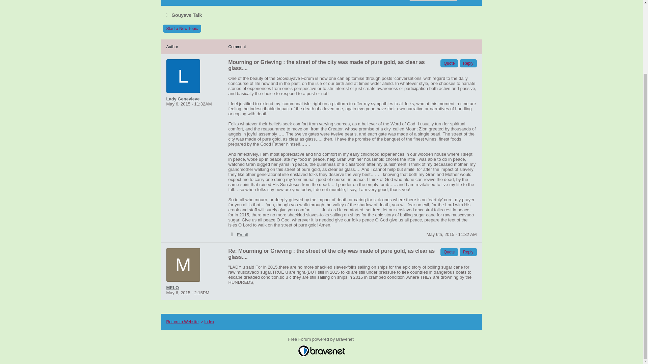 Image resolution: width=648 pixels, height=364 pixels. What do you see at coordinates (468, 63) in the screenshot?
I see `Reply` at bounding box center [468, 63].